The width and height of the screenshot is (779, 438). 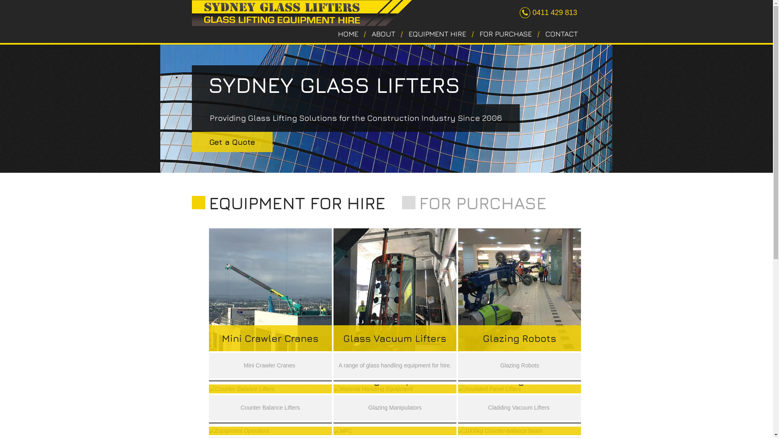 I want to click on FOR PURCHASE, so click(x=474, y=202).